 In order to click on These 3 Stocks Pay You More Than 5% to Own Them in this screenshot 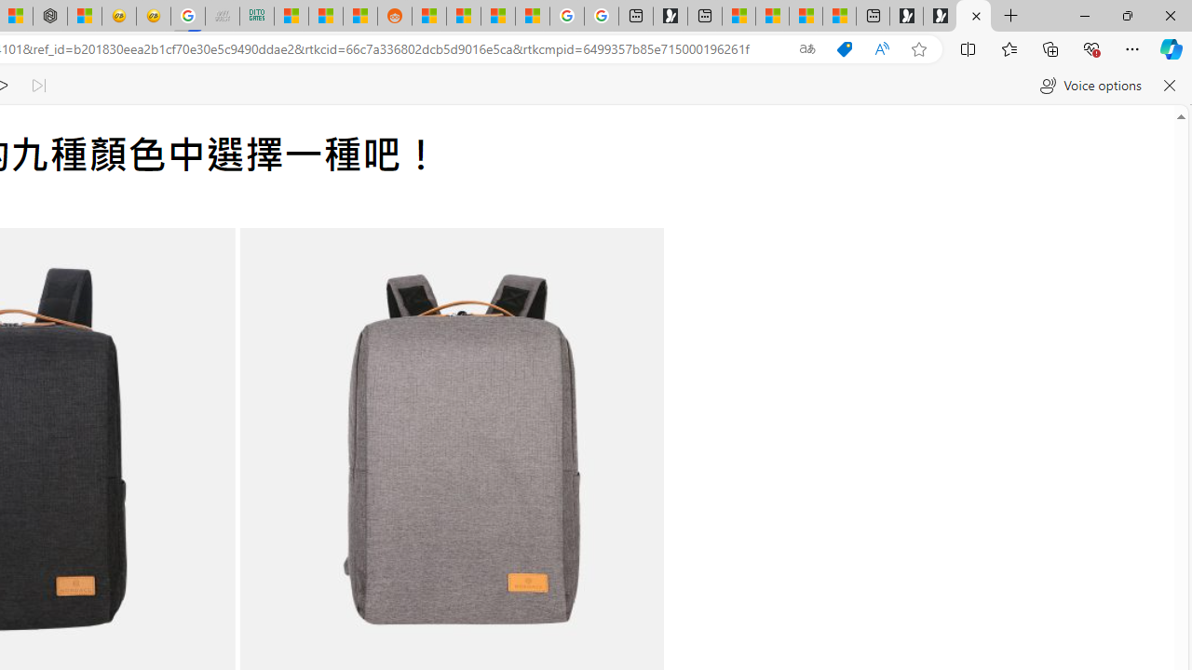, I will do `click(840, 17)`.